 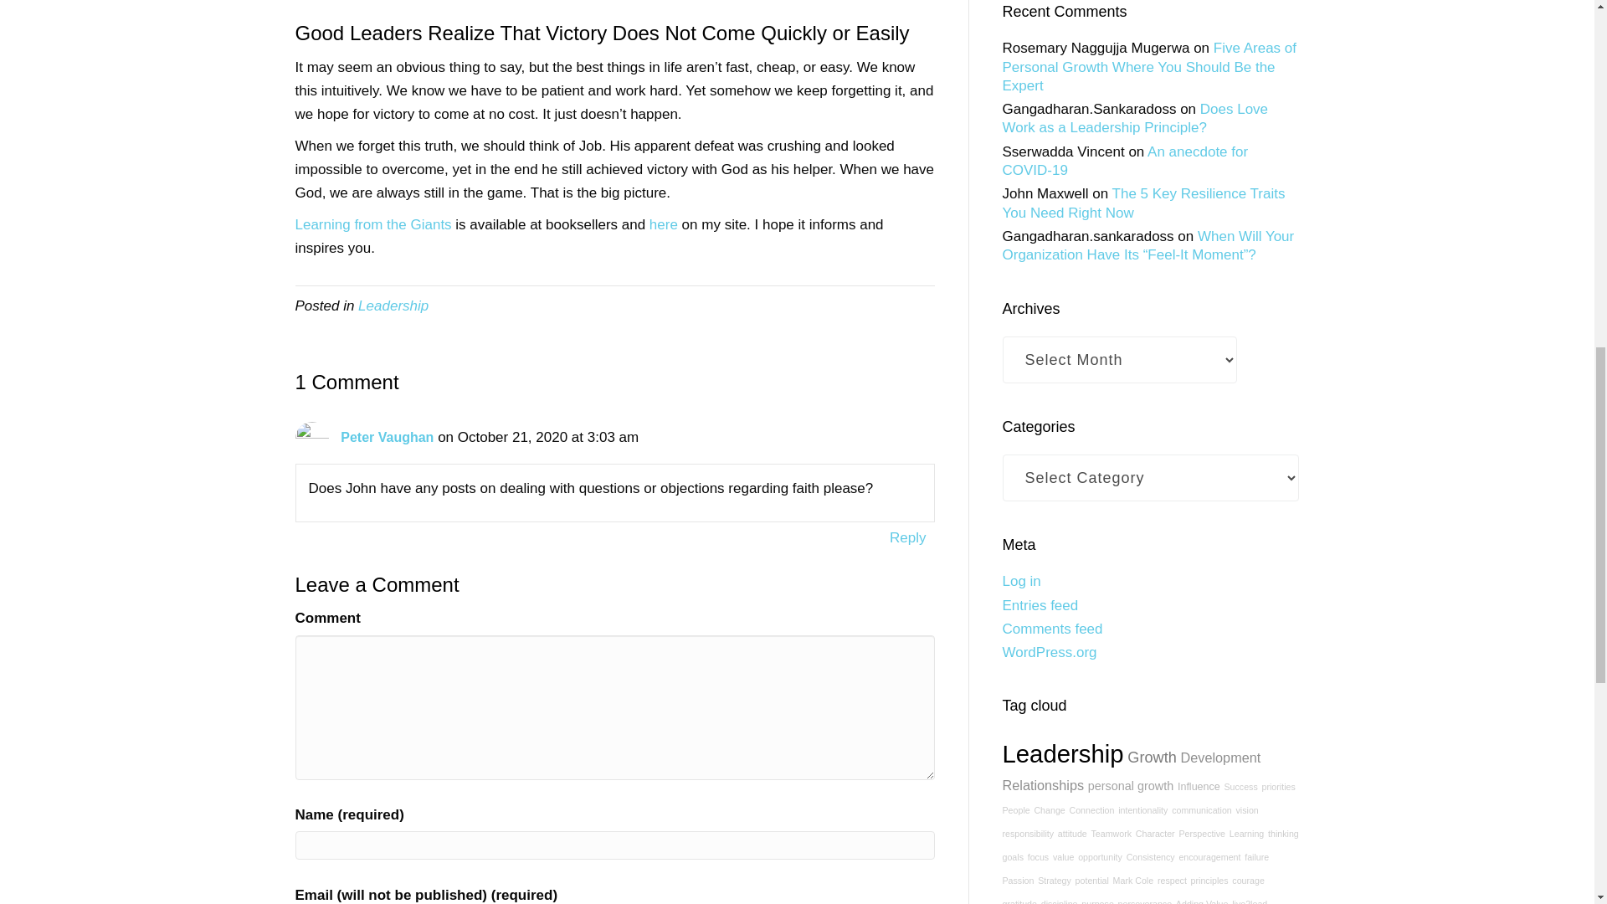 I want to click on 29 topics, so click(x=1202, y=810).